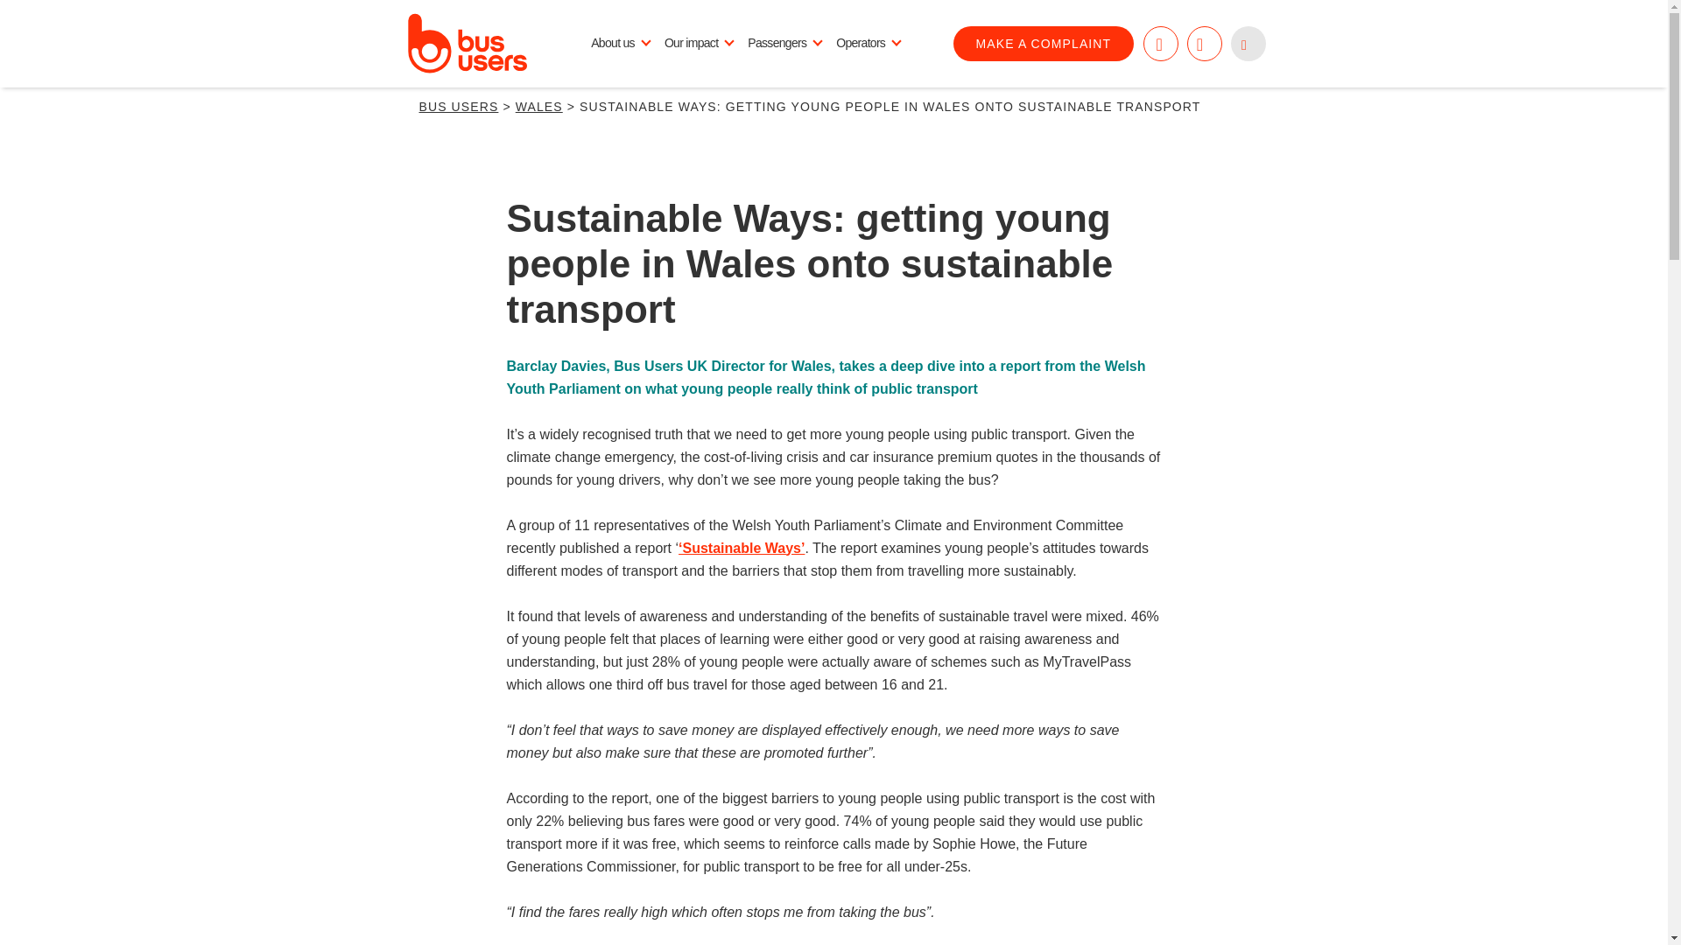 The width and height of the screenshot is (1681, 945). What do you see at coordinates (458, 107) in the screenshot?
I see `Go to Bus Users.` at bounding box center [458, 107].